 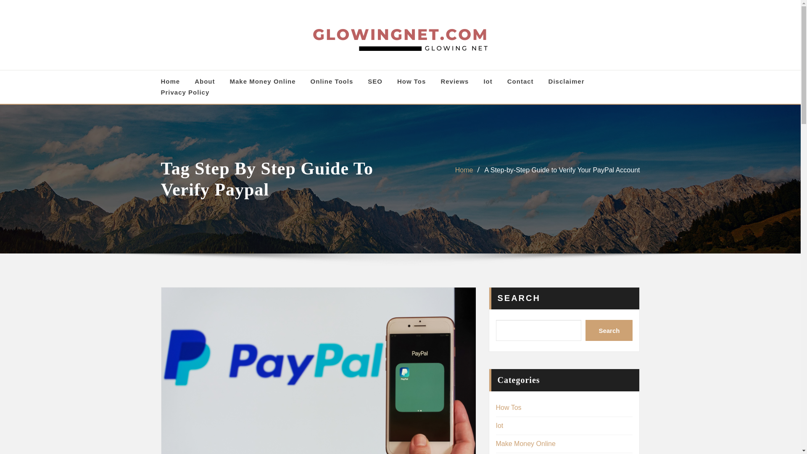 I want to click on How Tos, so click(x=509, y=408).